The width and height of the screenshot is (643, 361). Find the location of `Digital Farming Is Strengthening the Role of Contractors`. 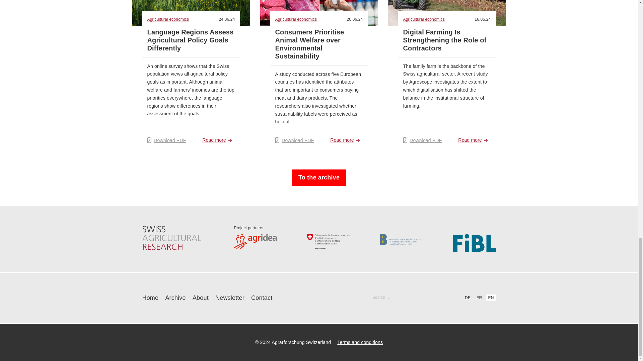

Digital Farming Is Strengthening the Role of Contractors is located at coordinates (445, 40).